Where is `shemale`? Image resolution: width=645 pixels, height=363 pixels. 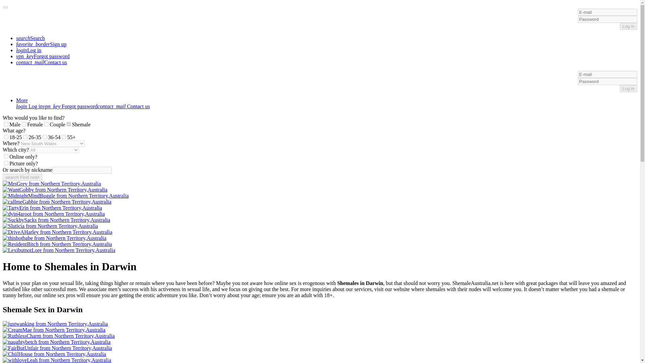
shemale is located at coordinates (69, 124).